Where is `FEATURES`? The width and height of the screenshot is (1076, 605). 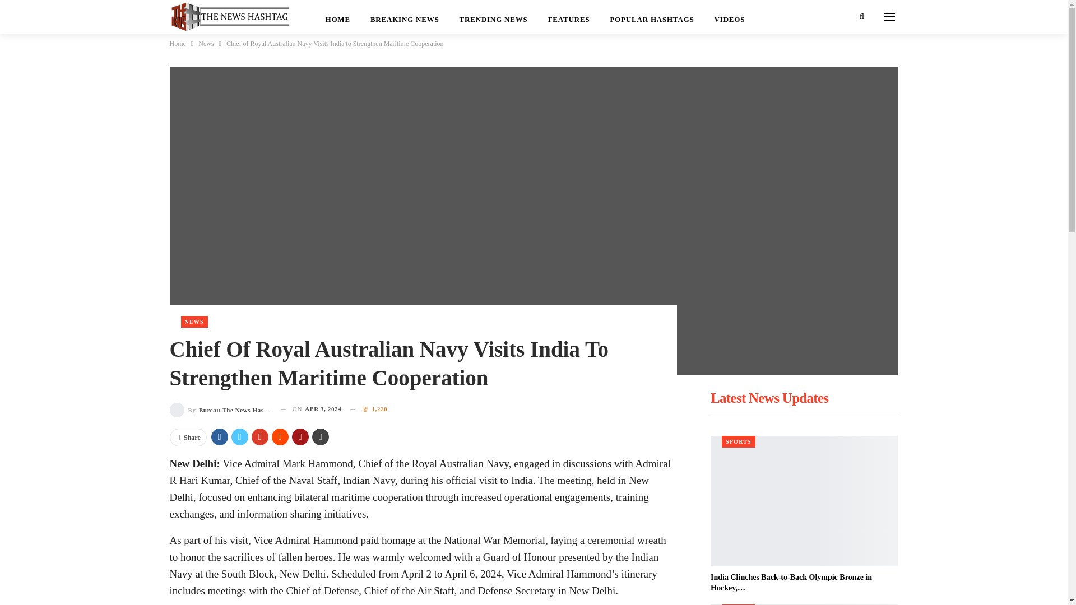
FEATURES is located at coordinates (569, 17).